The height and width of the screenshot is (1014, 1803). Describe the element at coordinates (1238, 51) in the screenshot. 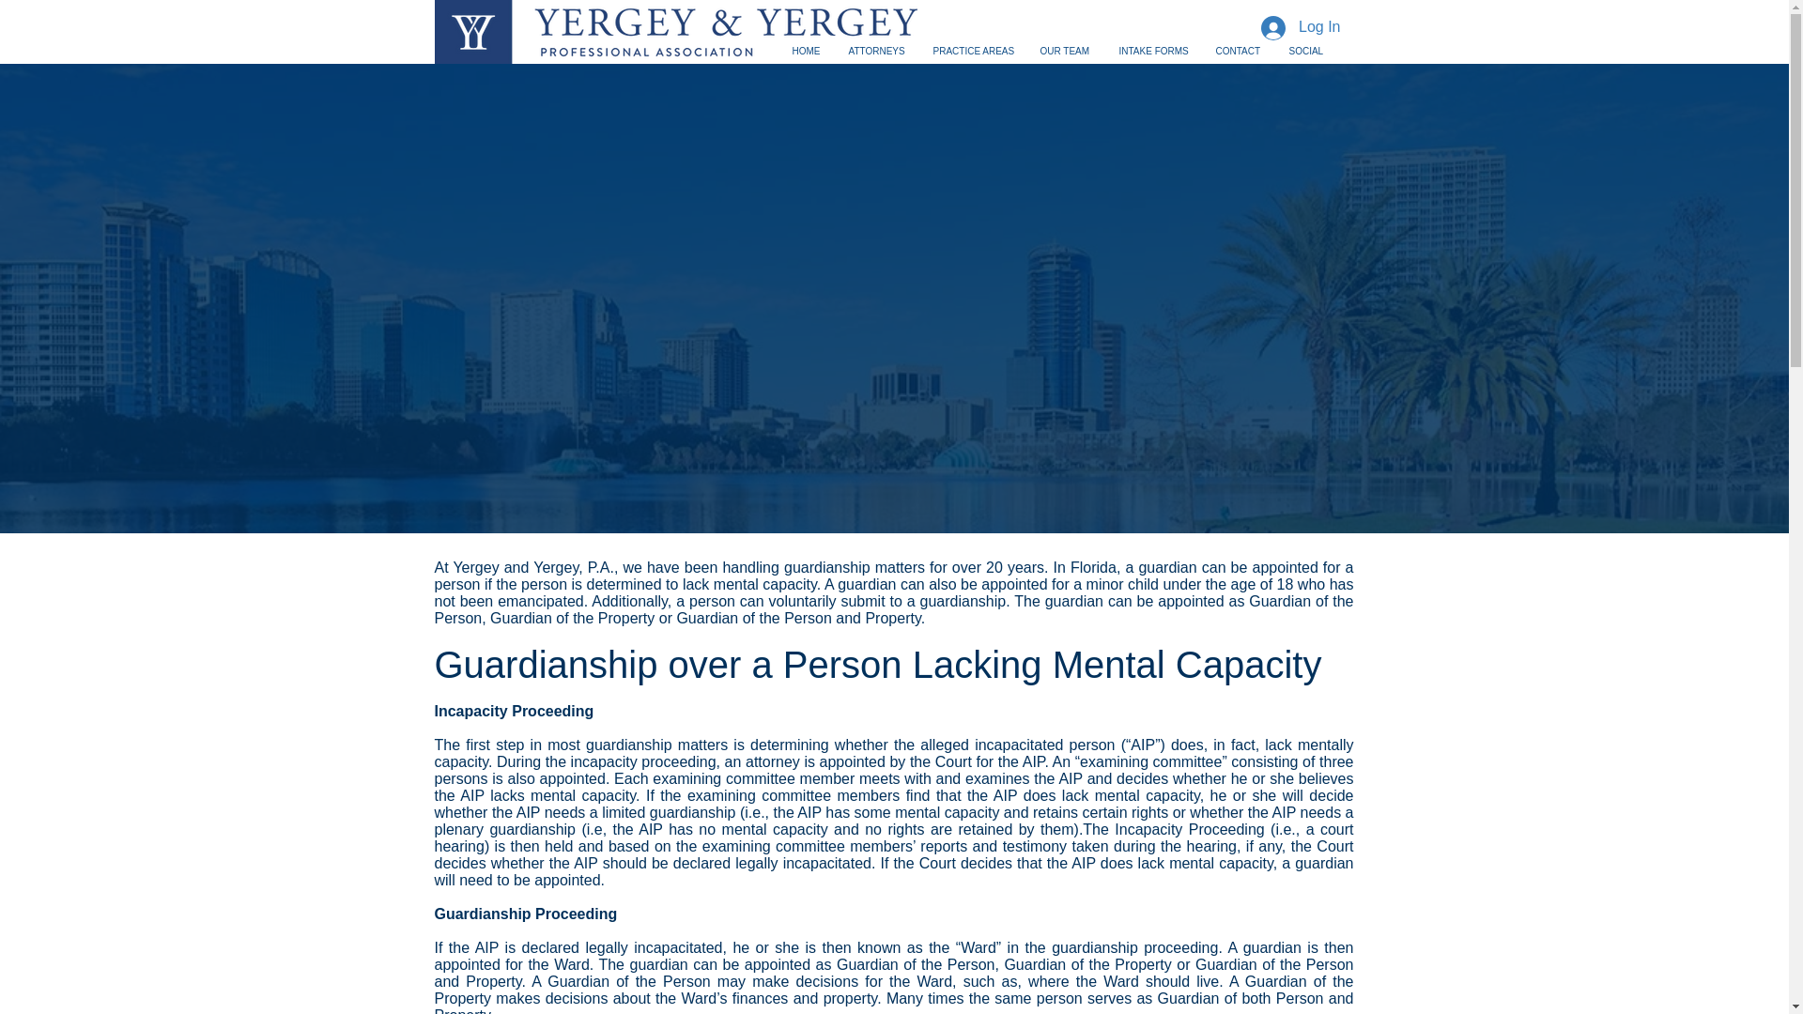

I see `CONTACT` at that location.